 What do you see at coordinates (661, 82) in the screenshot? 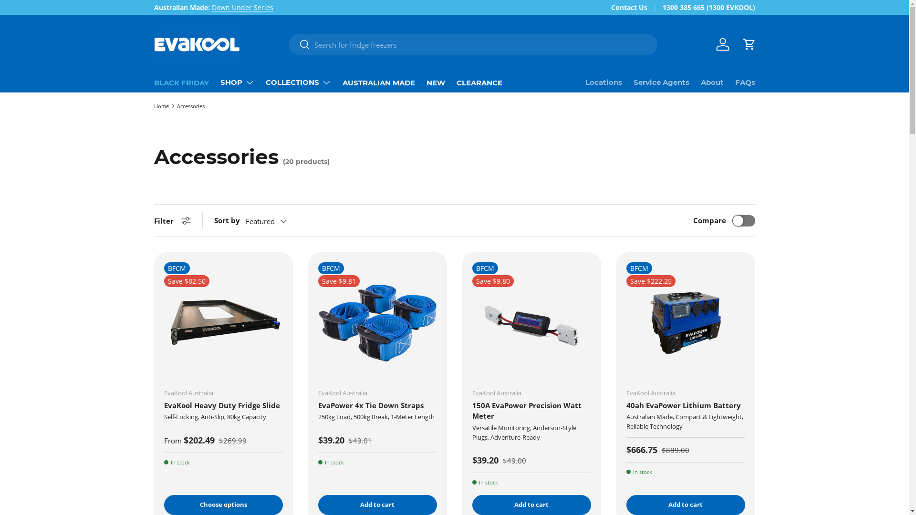
I see `Service Agents` at bounding box center [661, 82].